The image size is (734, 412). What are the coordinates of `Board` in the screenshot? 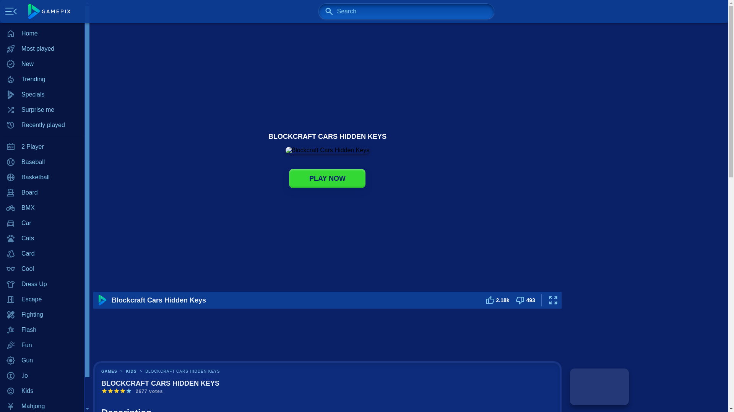 It's located at (42, 192).